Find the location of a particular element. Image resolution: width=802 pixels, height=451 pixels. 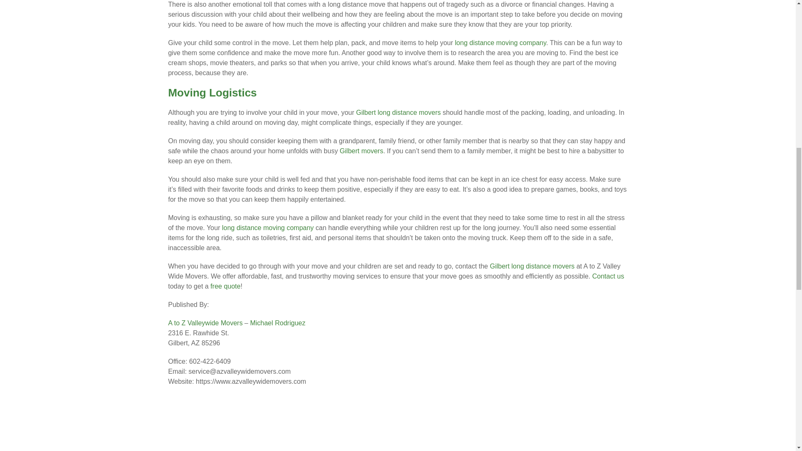

Gilbert long distance movers is located at coordinates (398, 112).